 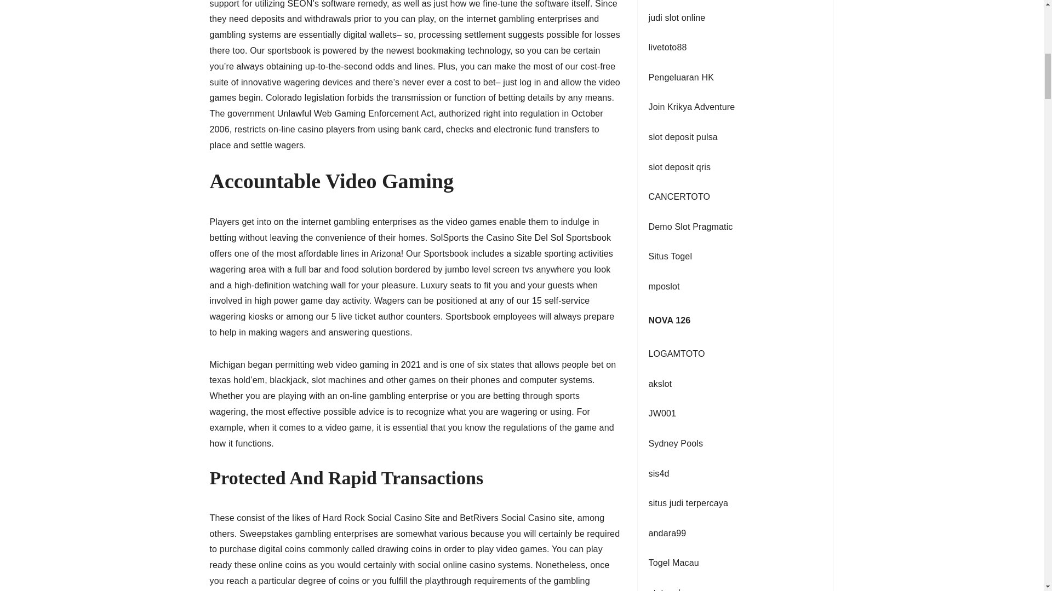 What do you see at coordinates (692, 107) in the screenshot?
I see `Join Krikya Adventure` at bounding box center [692, 107].